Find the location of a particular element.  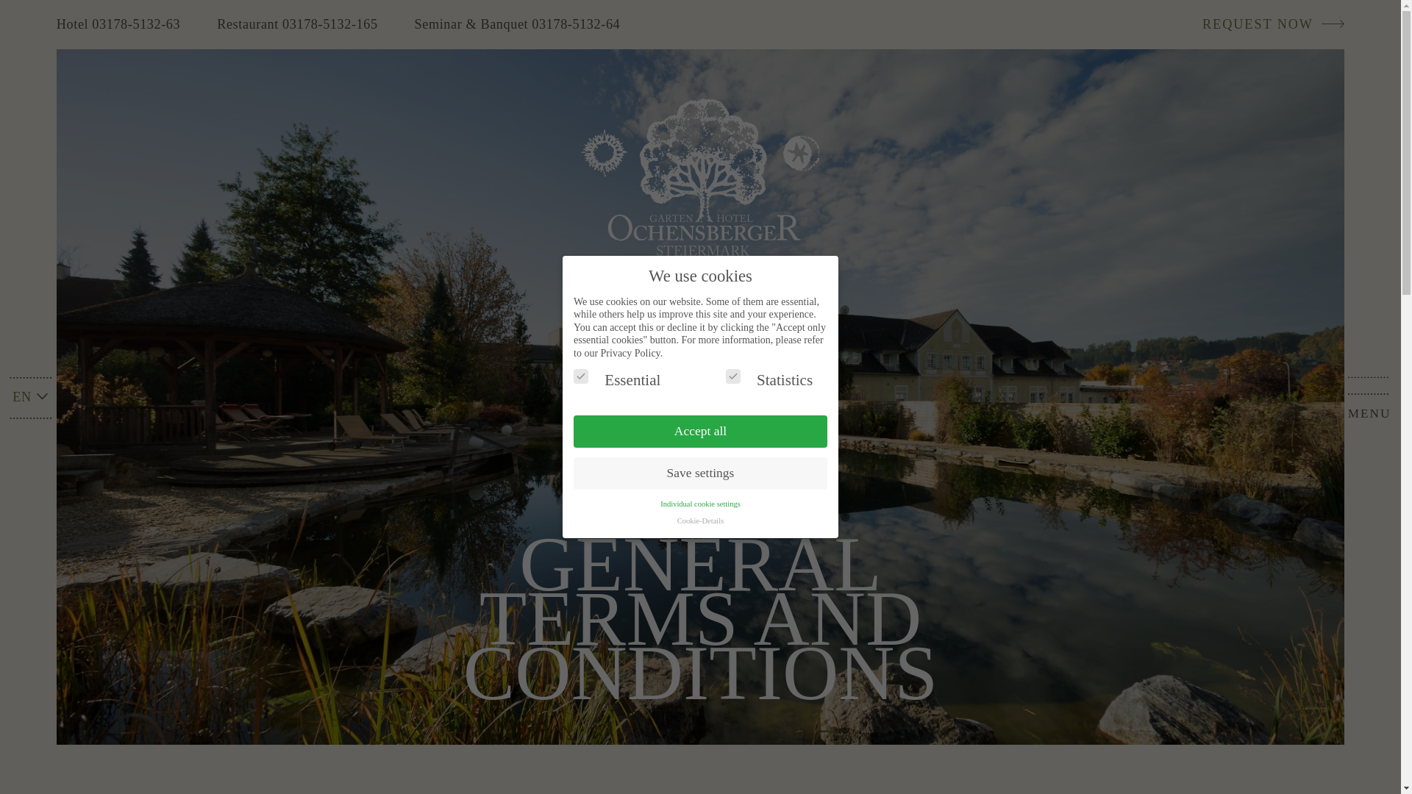

REQUEST NOW is located at coordinates (1263, 24).